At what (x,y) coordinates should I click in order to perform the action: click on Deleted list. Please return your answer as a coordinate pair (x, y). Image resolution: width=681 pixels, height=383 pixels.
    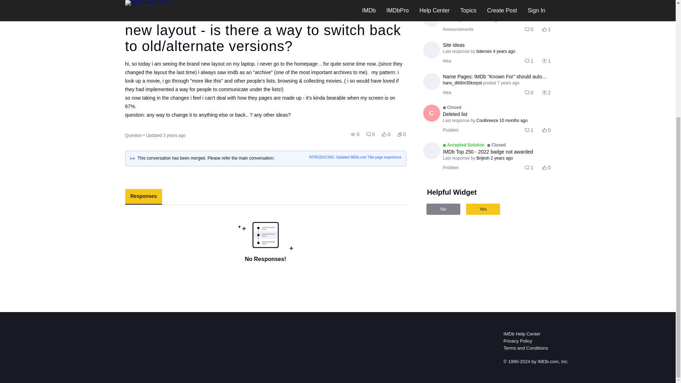
    Looking at the image, I should click on (497, 114).